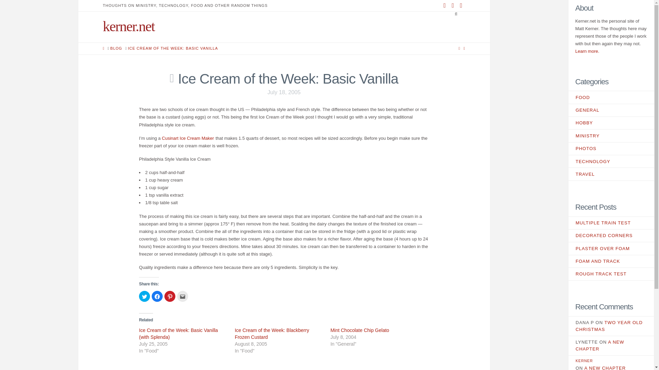 The width and height of the screenshot is (659, 370). What do you see at coordinates (170, 296) in the screenshot?
I see `Click to share on Pinterest` at bounding box center [170, 296].